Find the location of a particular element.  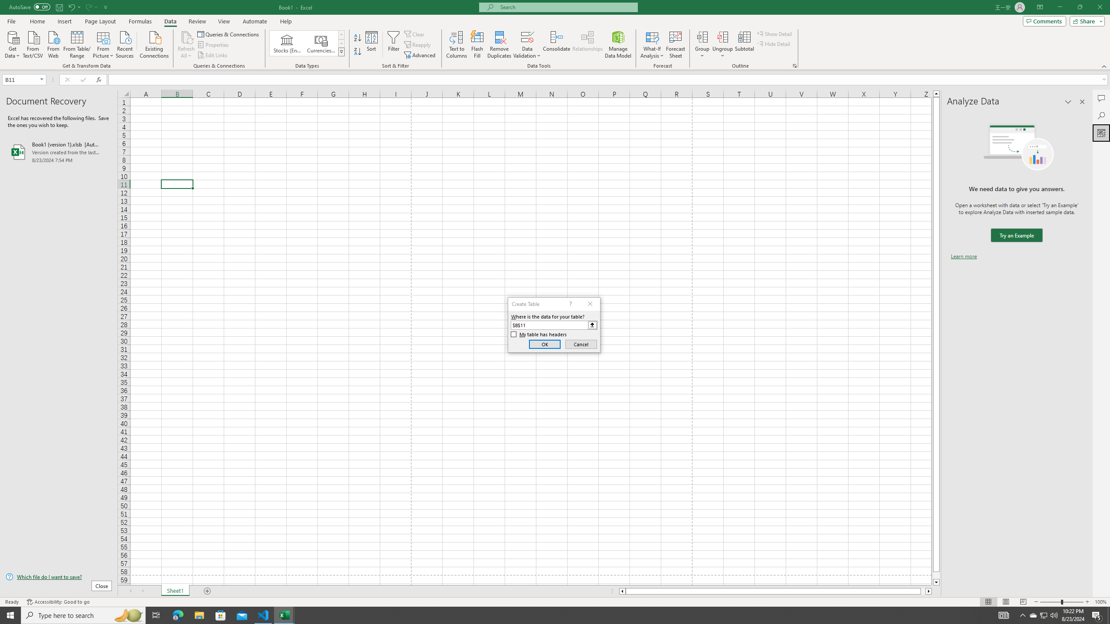

Close pane is located at coordinates (1082, 102).